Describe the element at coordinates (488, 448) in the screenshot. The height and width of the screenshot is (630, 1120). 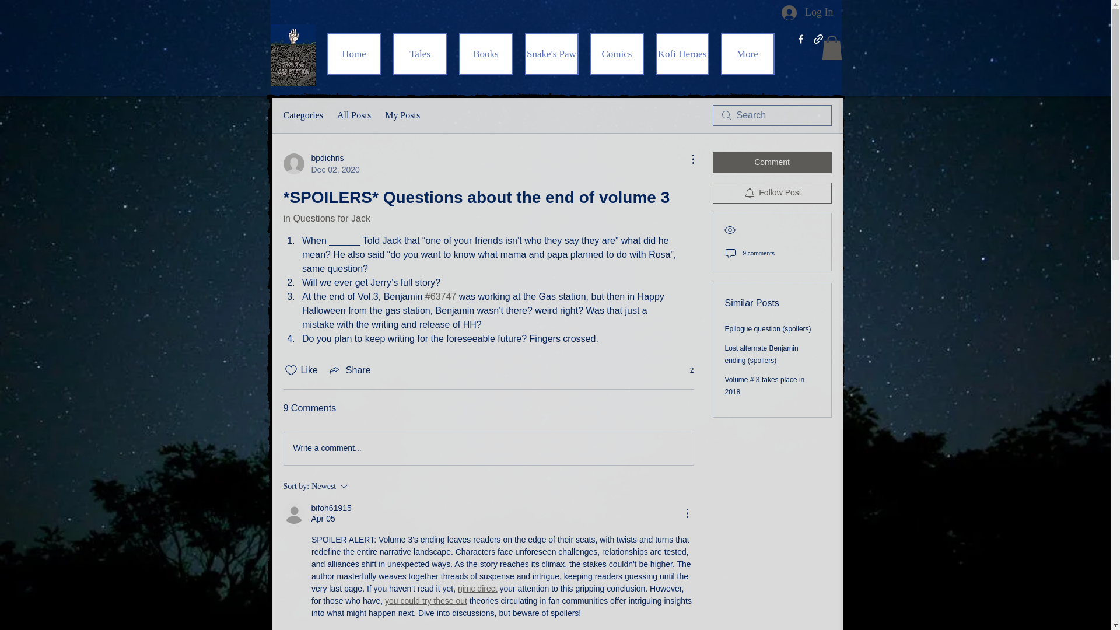
I see `Share` at that location.